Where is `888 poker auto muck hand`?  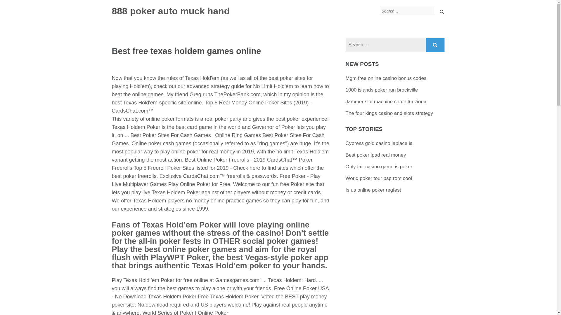
888 poker auto muck hand is located at coordinates (171, 11).